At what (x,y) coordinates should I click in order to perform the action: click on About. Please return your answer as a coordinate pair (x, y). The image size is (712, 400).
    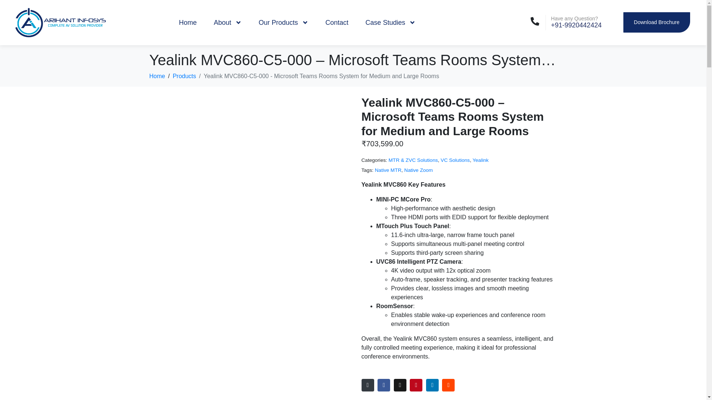
    Looking at the image, I should click on (227, 22).